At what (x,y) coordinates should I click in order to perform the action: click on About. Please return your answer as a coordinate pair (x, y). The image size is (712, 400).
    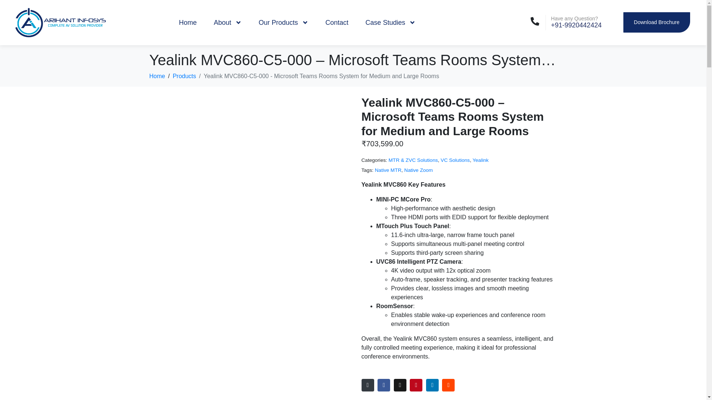
    Looking at the image, I should click on (227, 22).